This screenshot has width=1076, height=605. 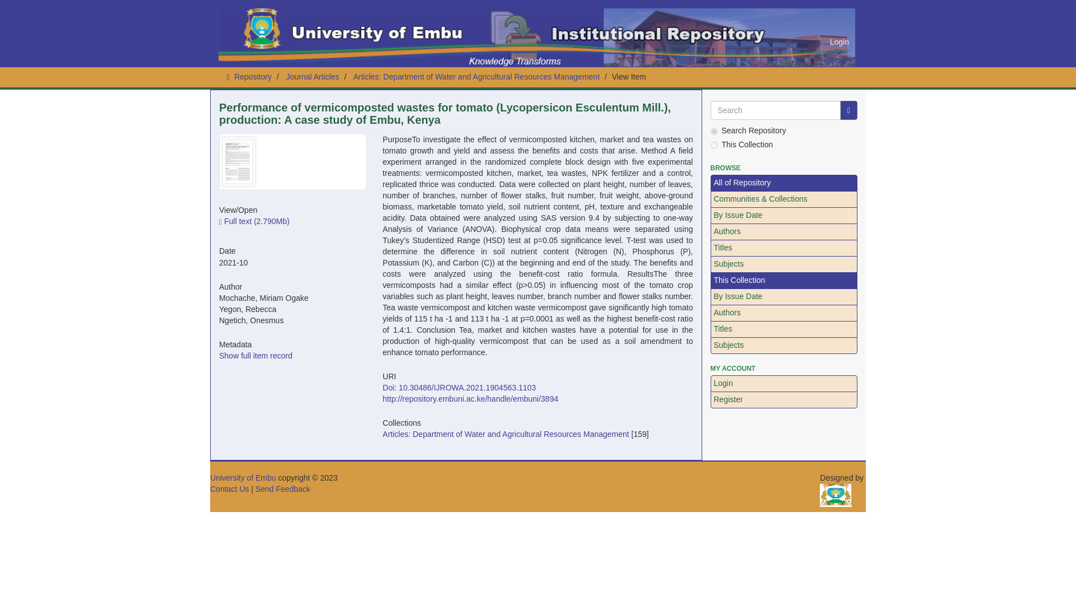 I want to click on Prof. Magoha Library, so click(x=836, y=495).